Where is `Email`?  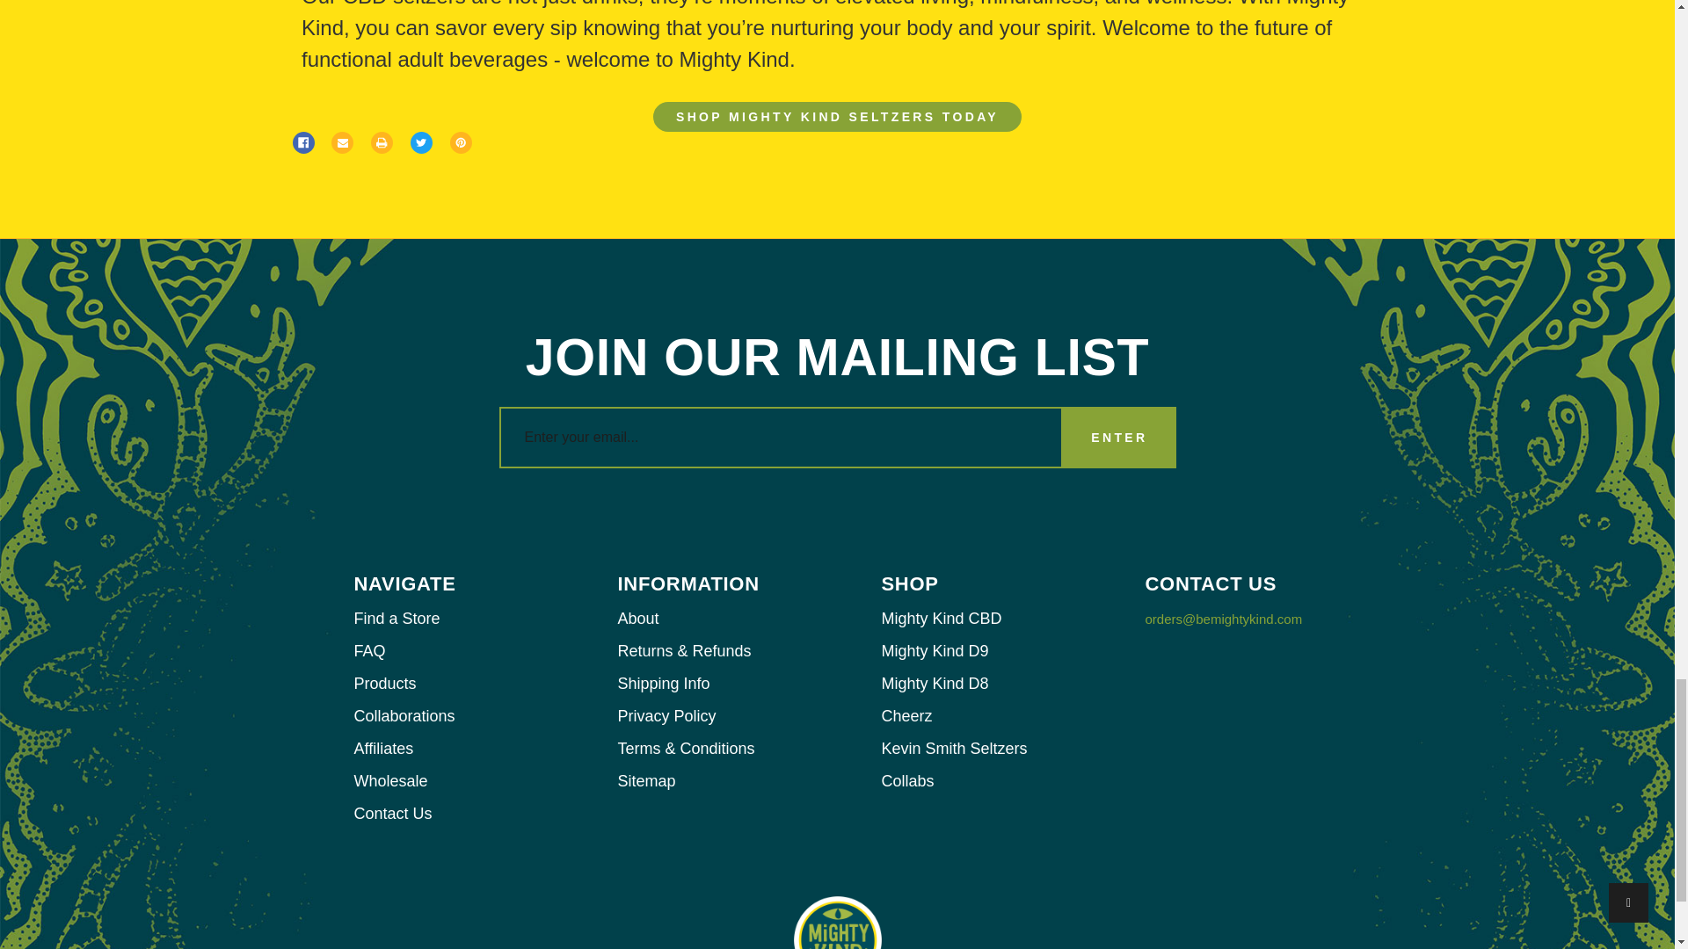
Email is located at coordinates (341, 142).